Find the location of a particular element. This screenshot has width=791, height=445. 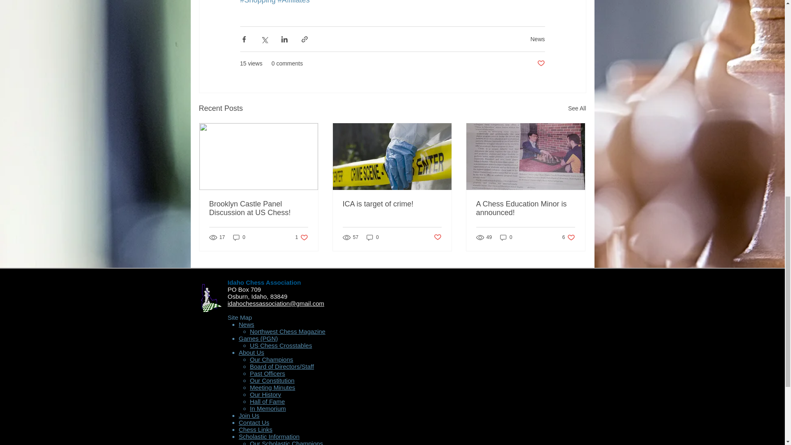

0 is located at coordinates (239, 237).